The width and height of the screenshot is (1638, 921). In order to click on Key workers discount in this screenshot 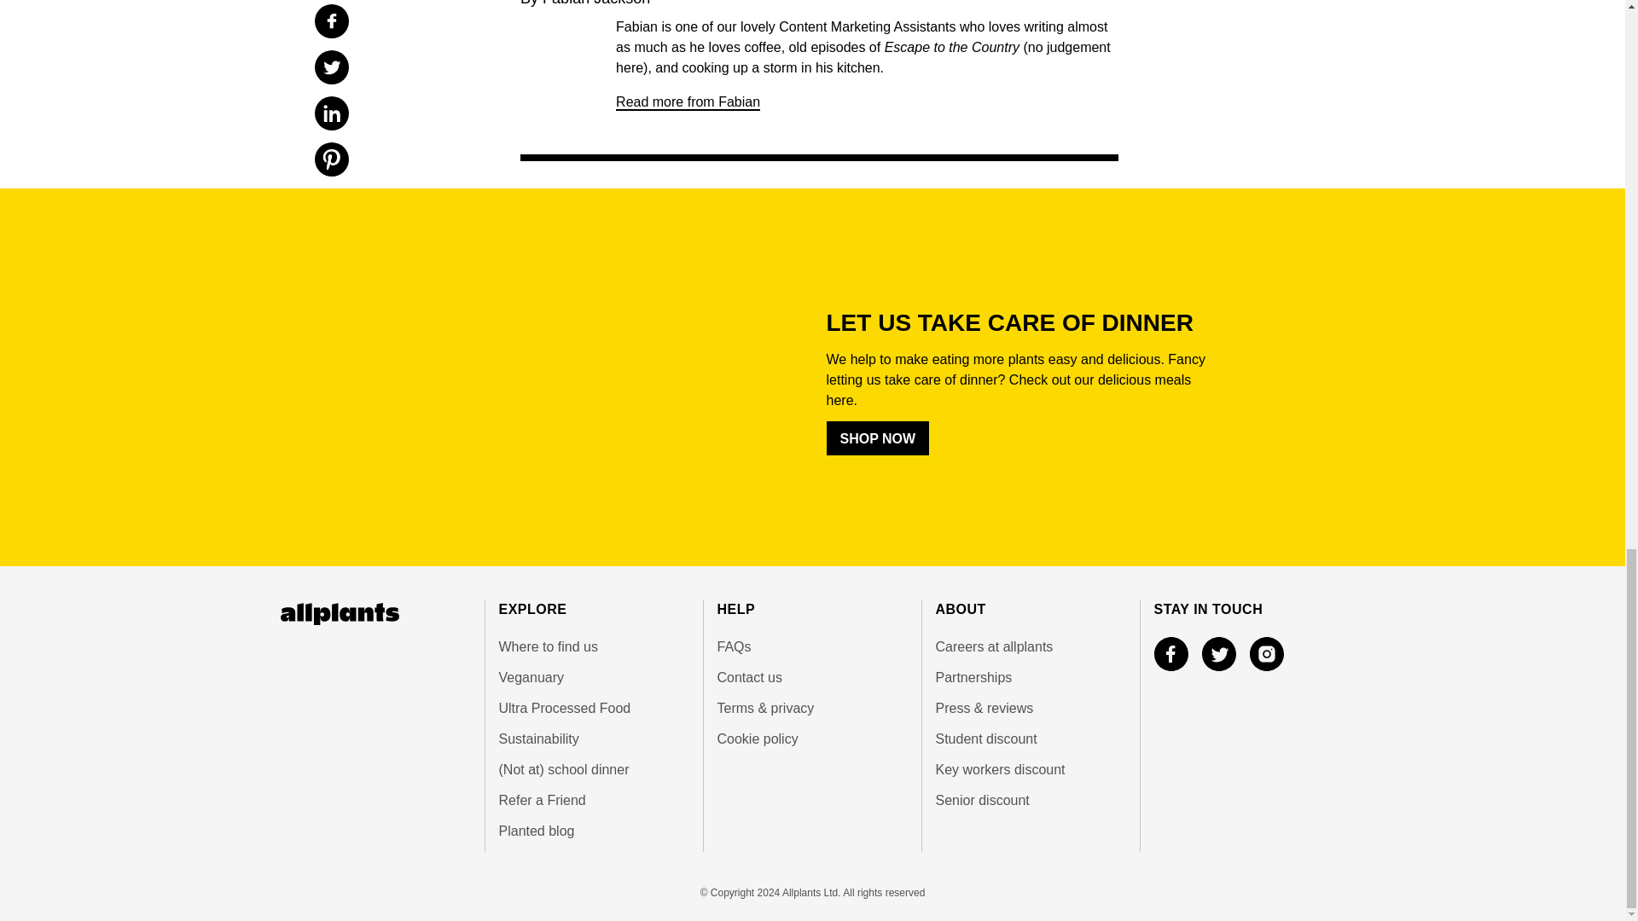, I will do `click(1031, 769)`.